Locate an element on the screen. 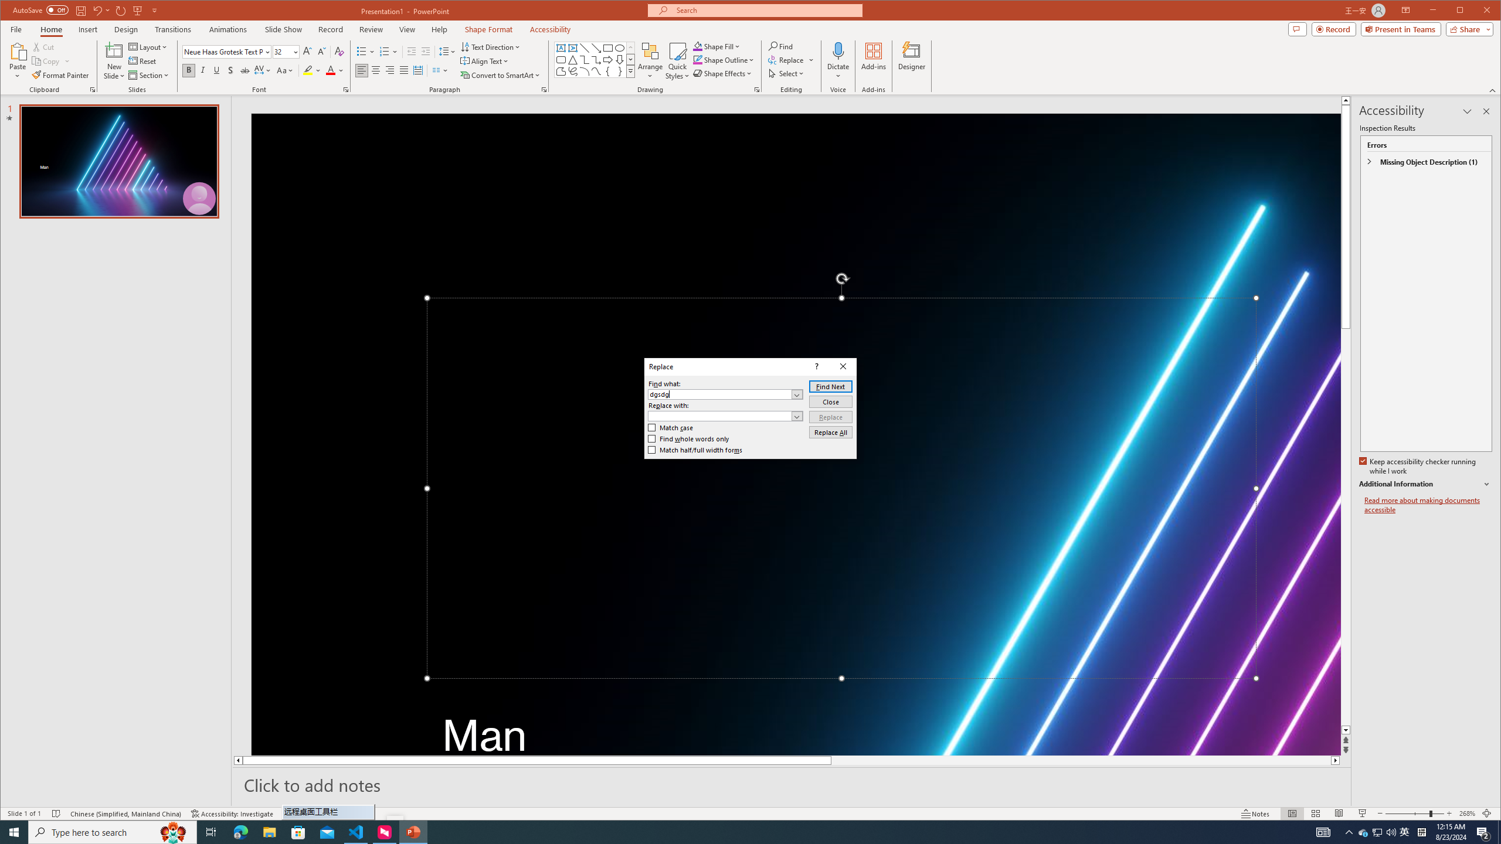  Microsoft Edge is located at coordinates (240, 832).